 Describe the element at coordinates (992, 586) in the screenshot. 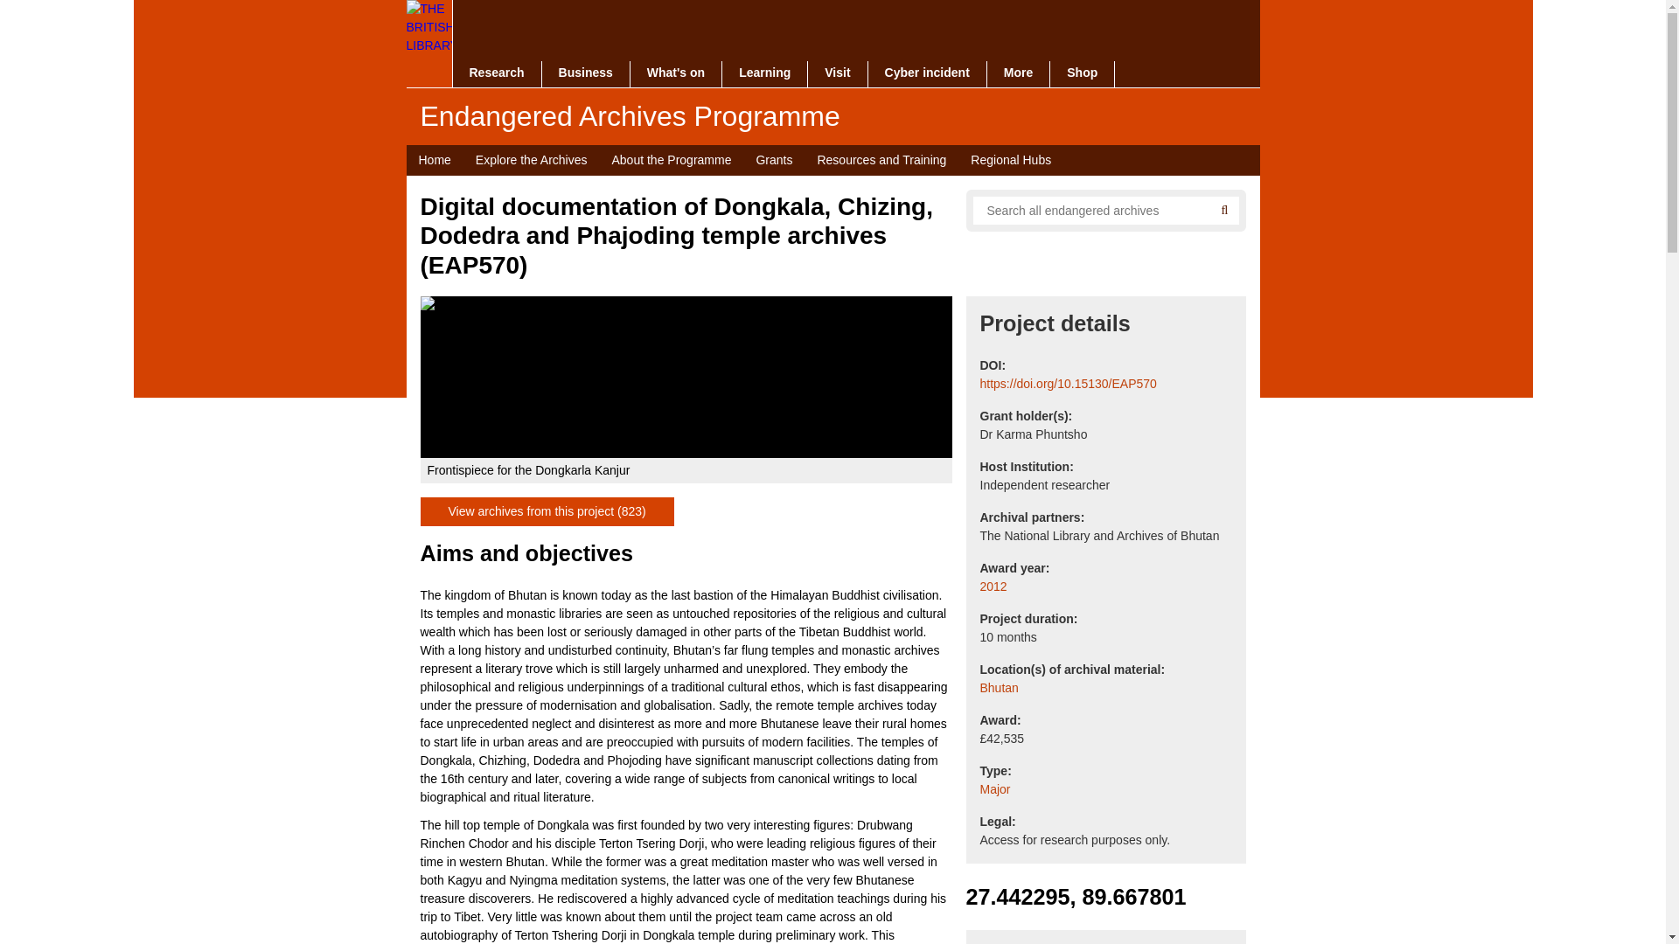

I see `2012` at that location.